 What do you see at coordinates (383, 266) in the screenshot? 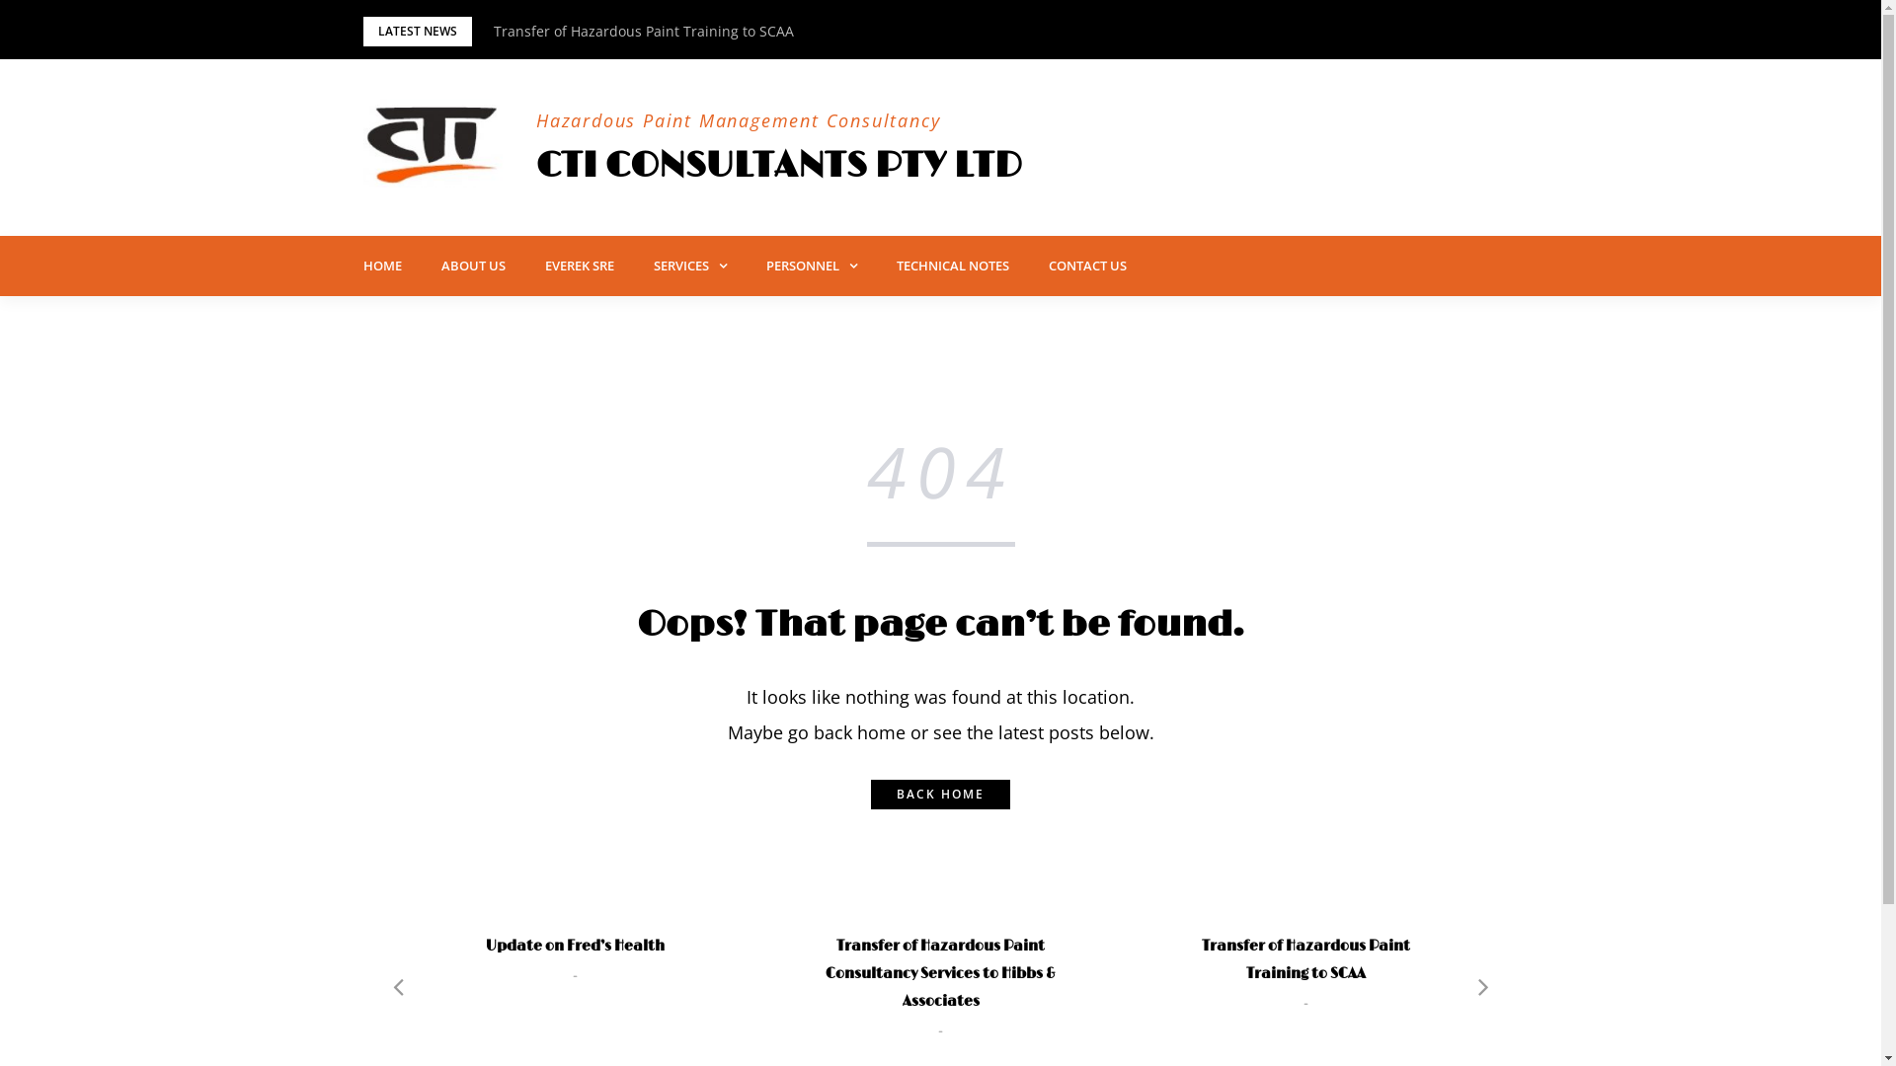
I see `HOME` at bounding box center [383, 266].